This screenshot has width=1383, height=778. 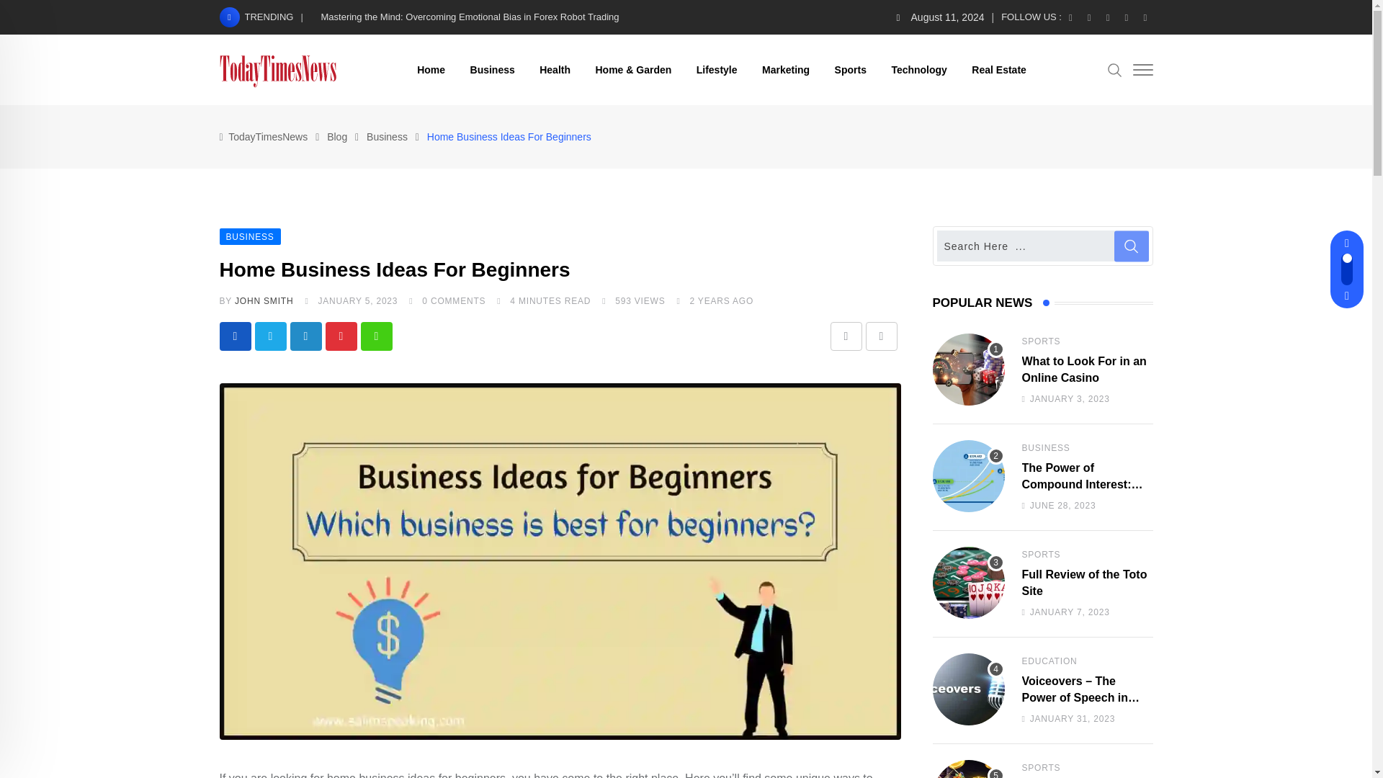 I want to click on Go to TodayTimesNews., so click(x=267, y=137).